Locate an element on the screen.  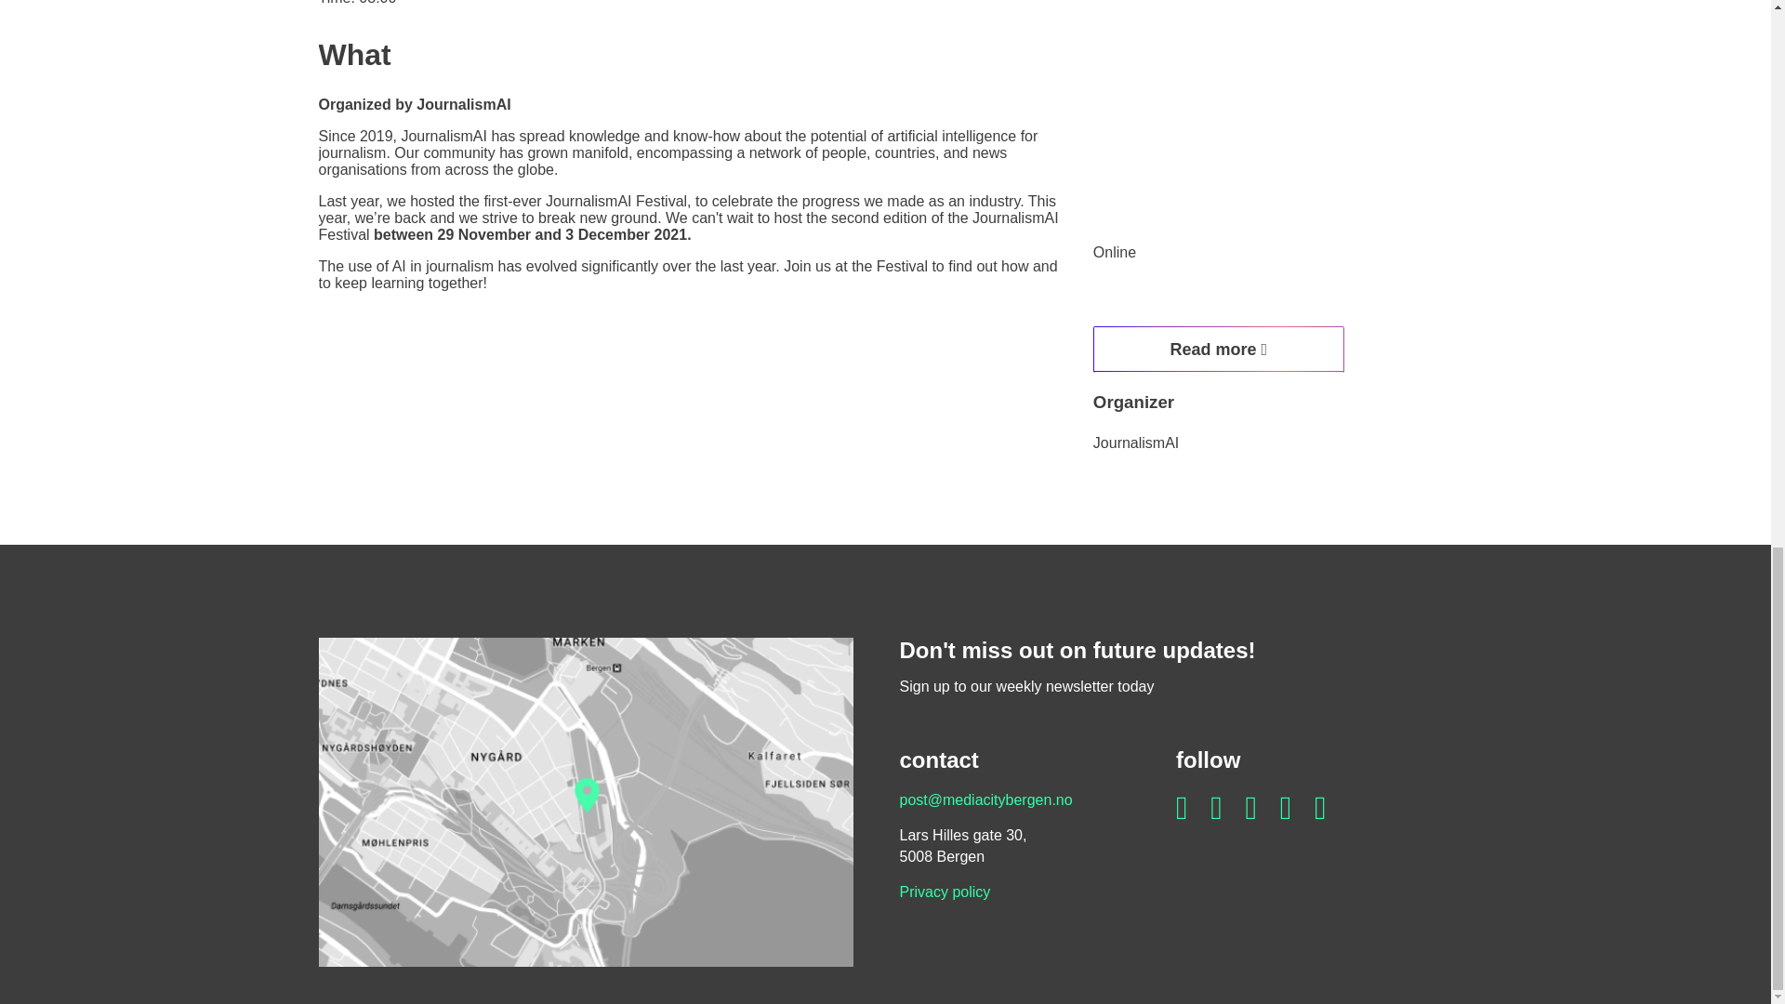
Privacy policy is located at coordinates (945, 892).